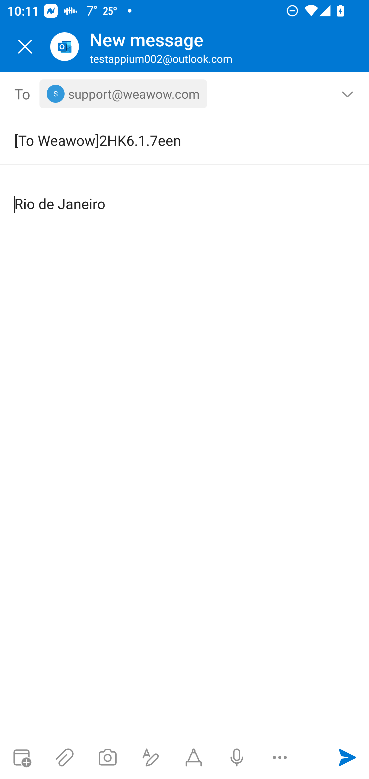  I want to click on Close, so click(25, 47).